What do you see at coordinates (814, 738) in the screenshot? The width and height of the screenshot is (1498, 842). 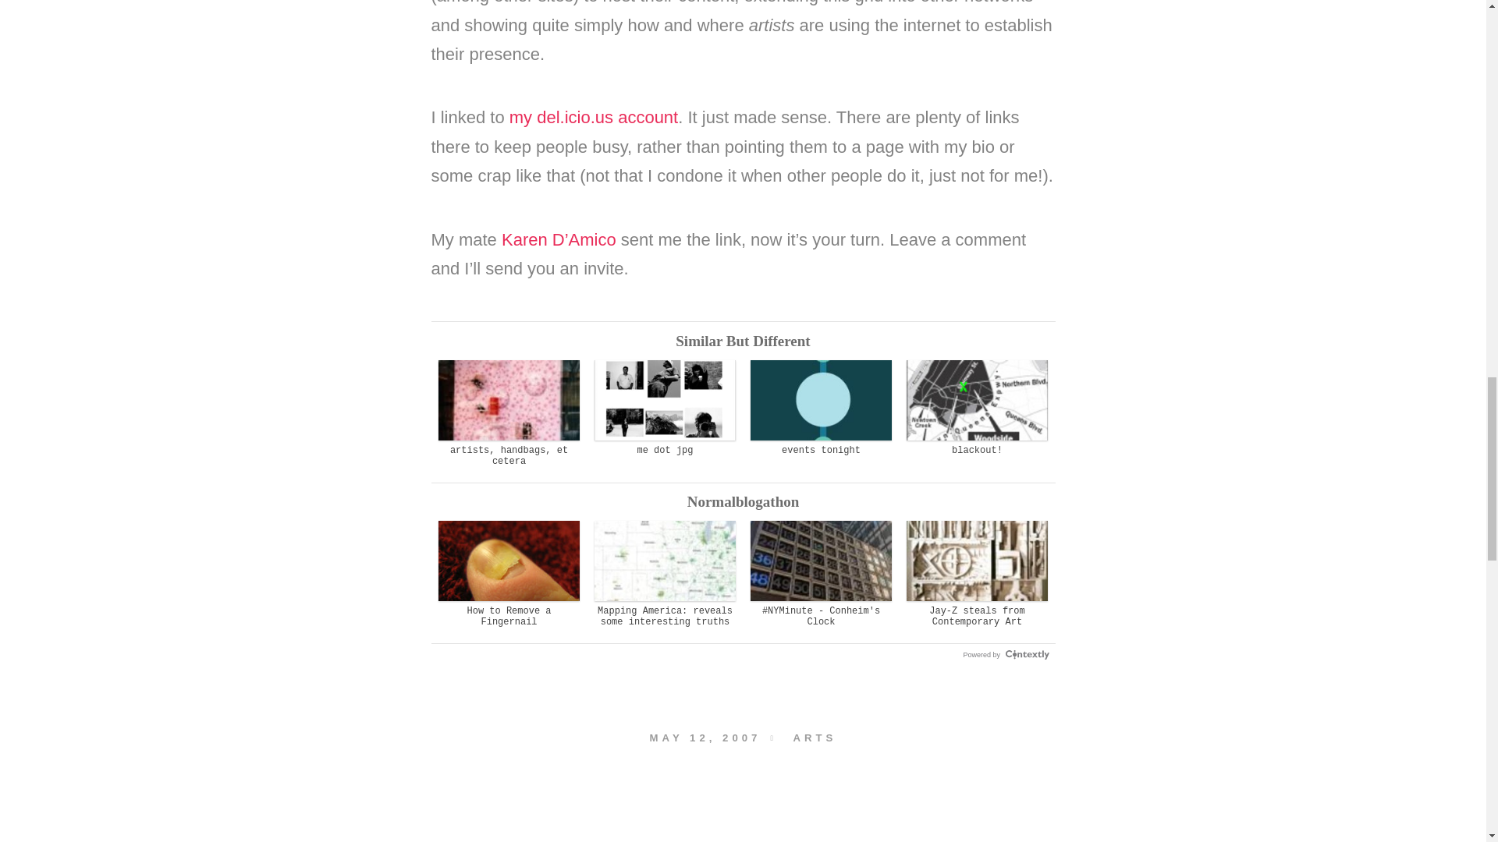 I see `View all posts in arts` at bounding box center [814, 738].